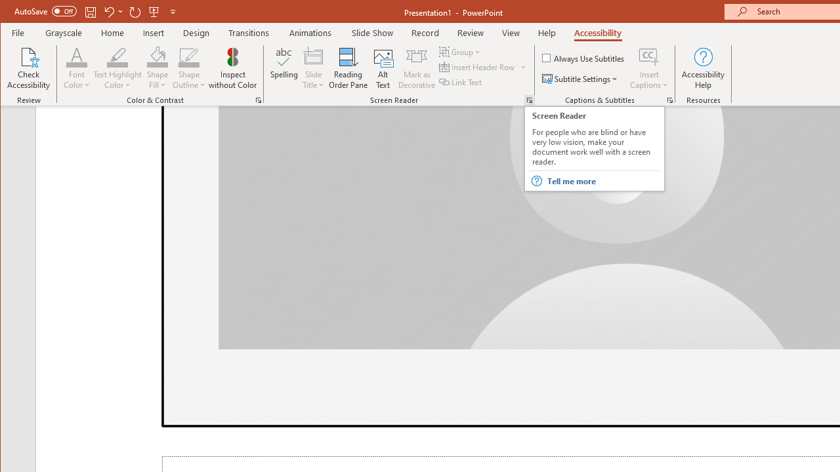 Image resolution: width=840 pixels, height=472 pixels. Describe the element at coordinates (649, 56) in the screenshot. I see `Insert Captions` at that location.